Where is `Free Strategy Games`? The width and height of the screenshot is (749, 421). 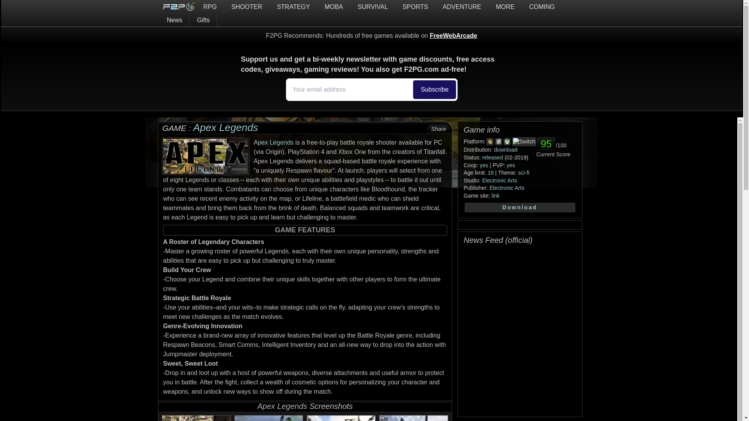 Free Strategy Games is located at coordinates (294, 6).